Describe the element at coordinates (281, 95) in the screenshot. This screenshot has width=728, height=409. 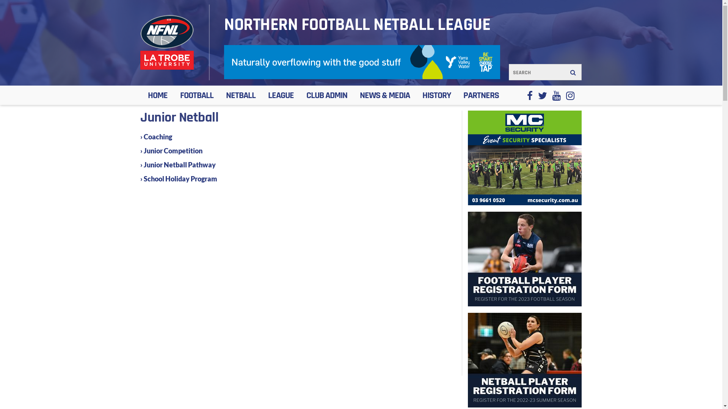
I see `LEAGUE` at that location.